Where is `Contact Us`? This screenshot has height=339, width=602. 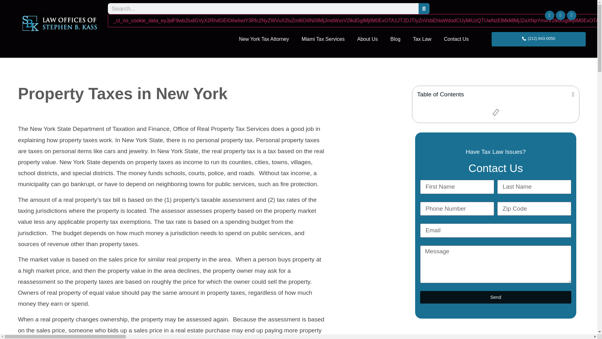 Contact Us is located at coordinates (456, 39).